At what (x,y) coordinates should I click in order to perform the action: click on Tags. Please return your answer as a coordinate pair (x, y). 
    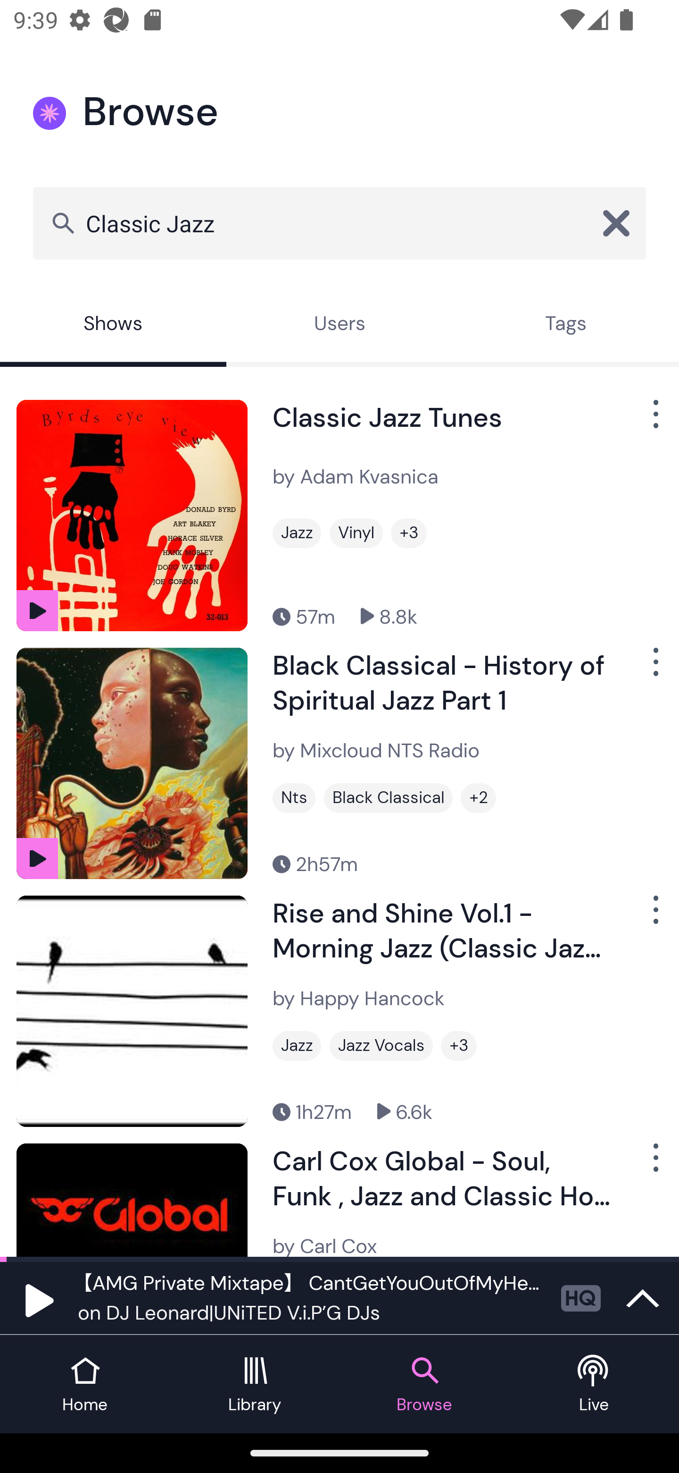
    Looking at the image, I should click on (566, 325).